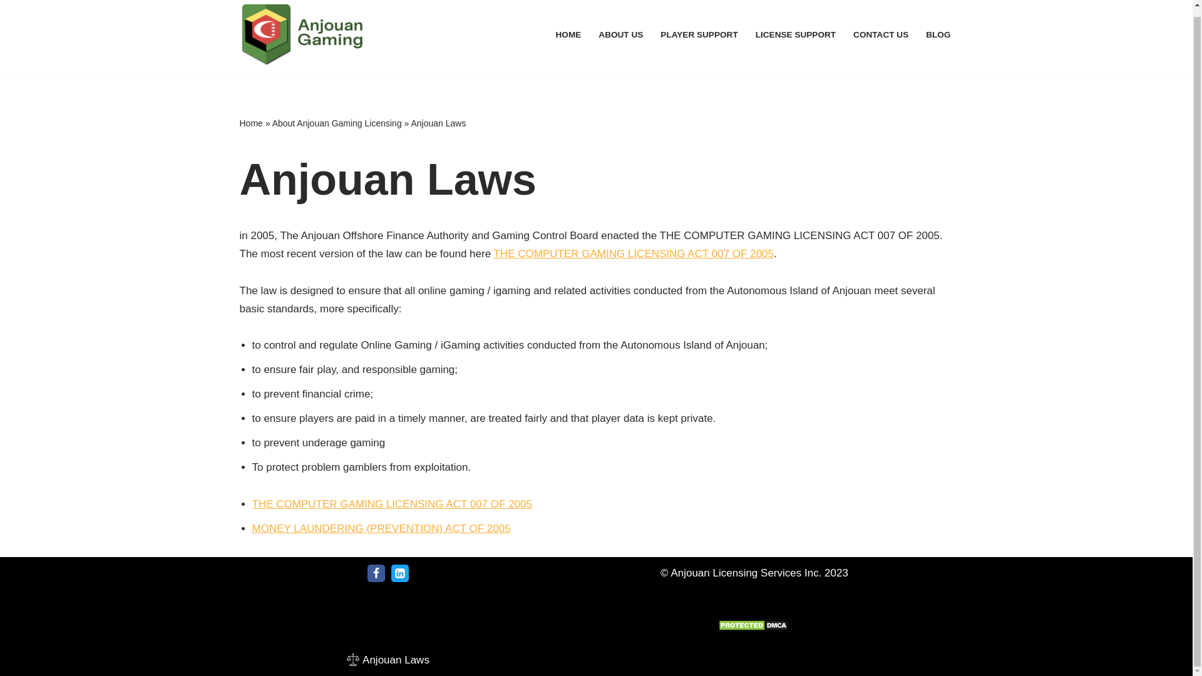 This screenshot has height=676, width=1202. What do you see at coordinates (881, 35) in the screenshot?
I see `CONTACT US` at bounding box center [881, 35].